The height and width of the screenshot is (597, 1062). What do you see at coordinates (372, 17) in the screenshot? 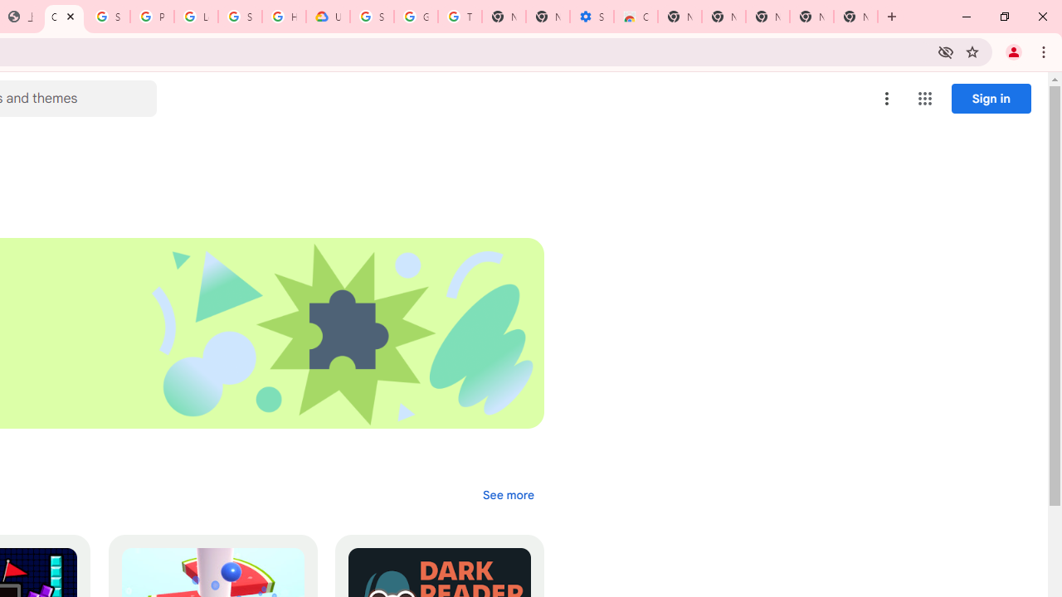
I see `Sign in - Google Accounts` at bounding box center [372, 17].